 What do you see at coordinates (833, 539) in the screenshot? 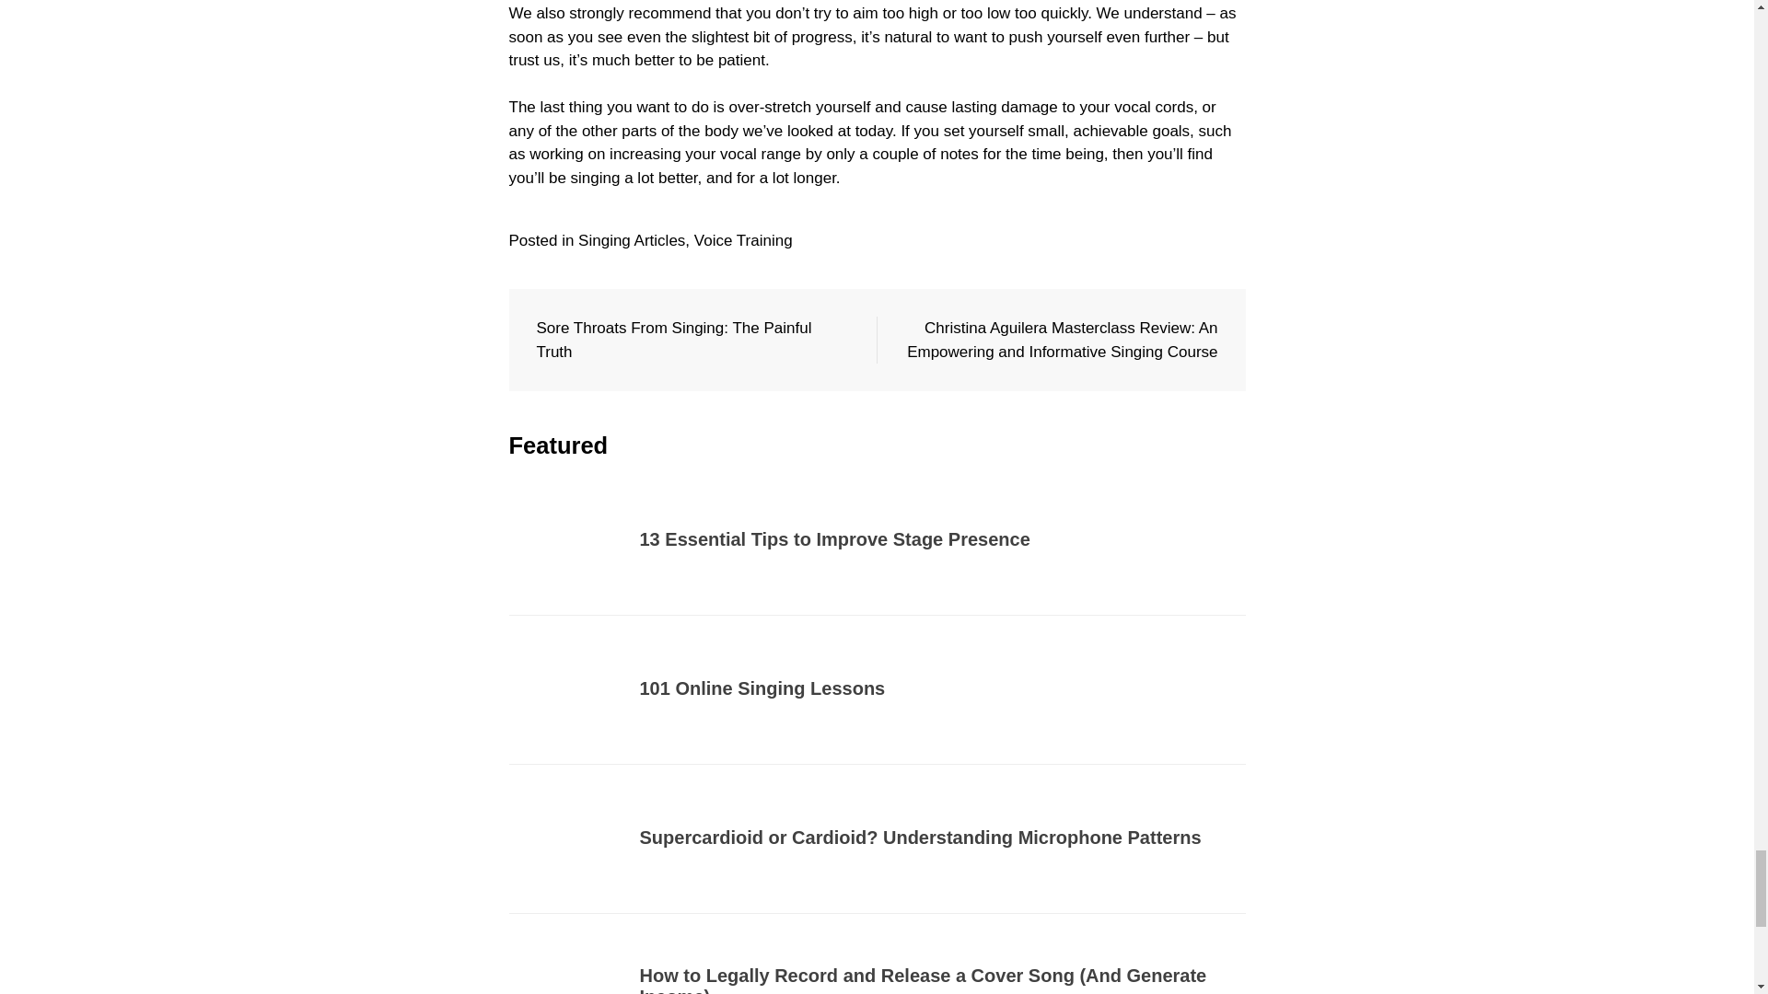
I see `13 Essential Tips to Improve Stage Presence` at bounding box center [833, 539].